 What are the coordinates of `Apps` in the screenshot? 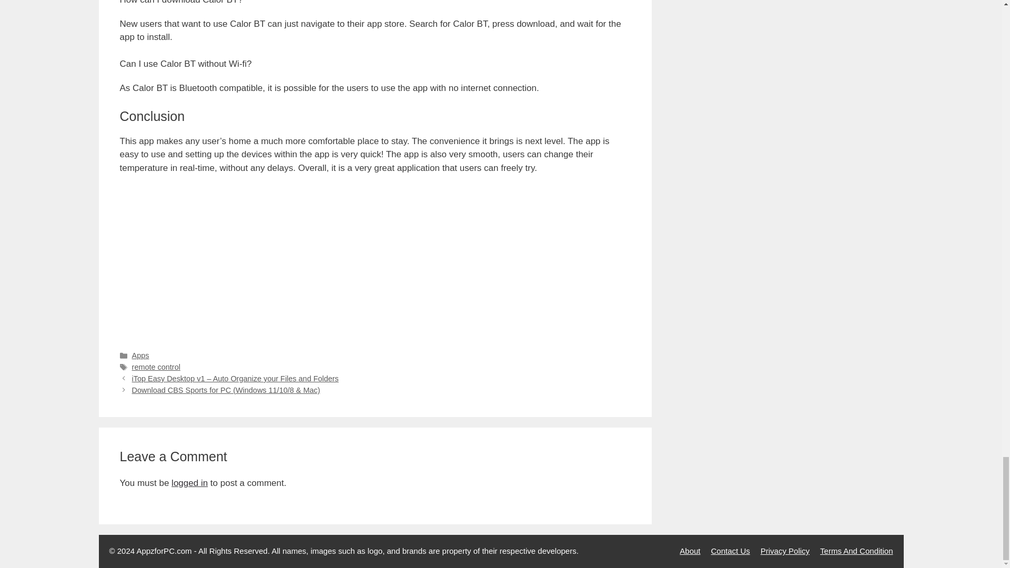 It's located at (141, 356).